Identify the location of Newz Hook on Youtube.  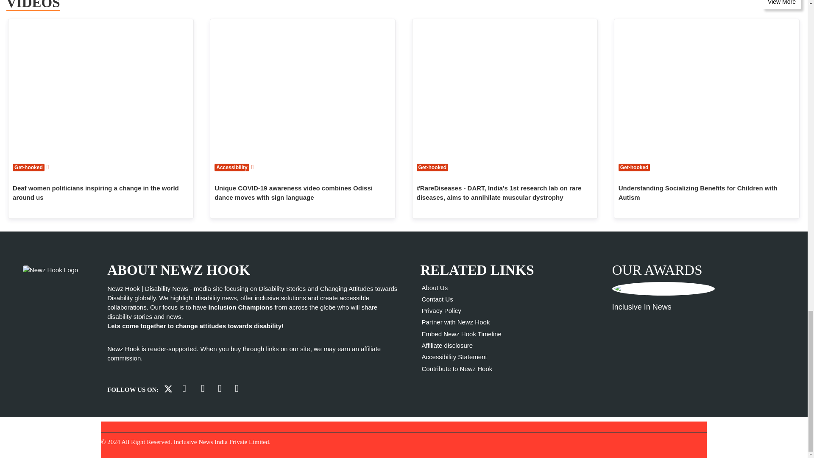
(203, 388).